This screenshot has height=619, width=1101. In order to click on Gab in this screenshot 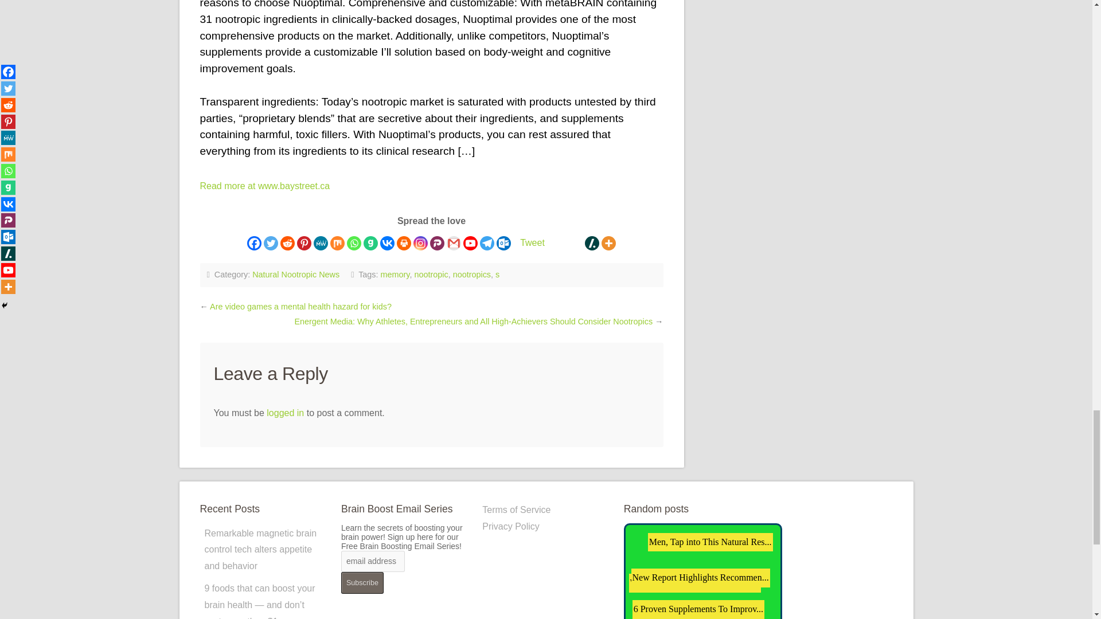, I will do `click(370, 243)`.